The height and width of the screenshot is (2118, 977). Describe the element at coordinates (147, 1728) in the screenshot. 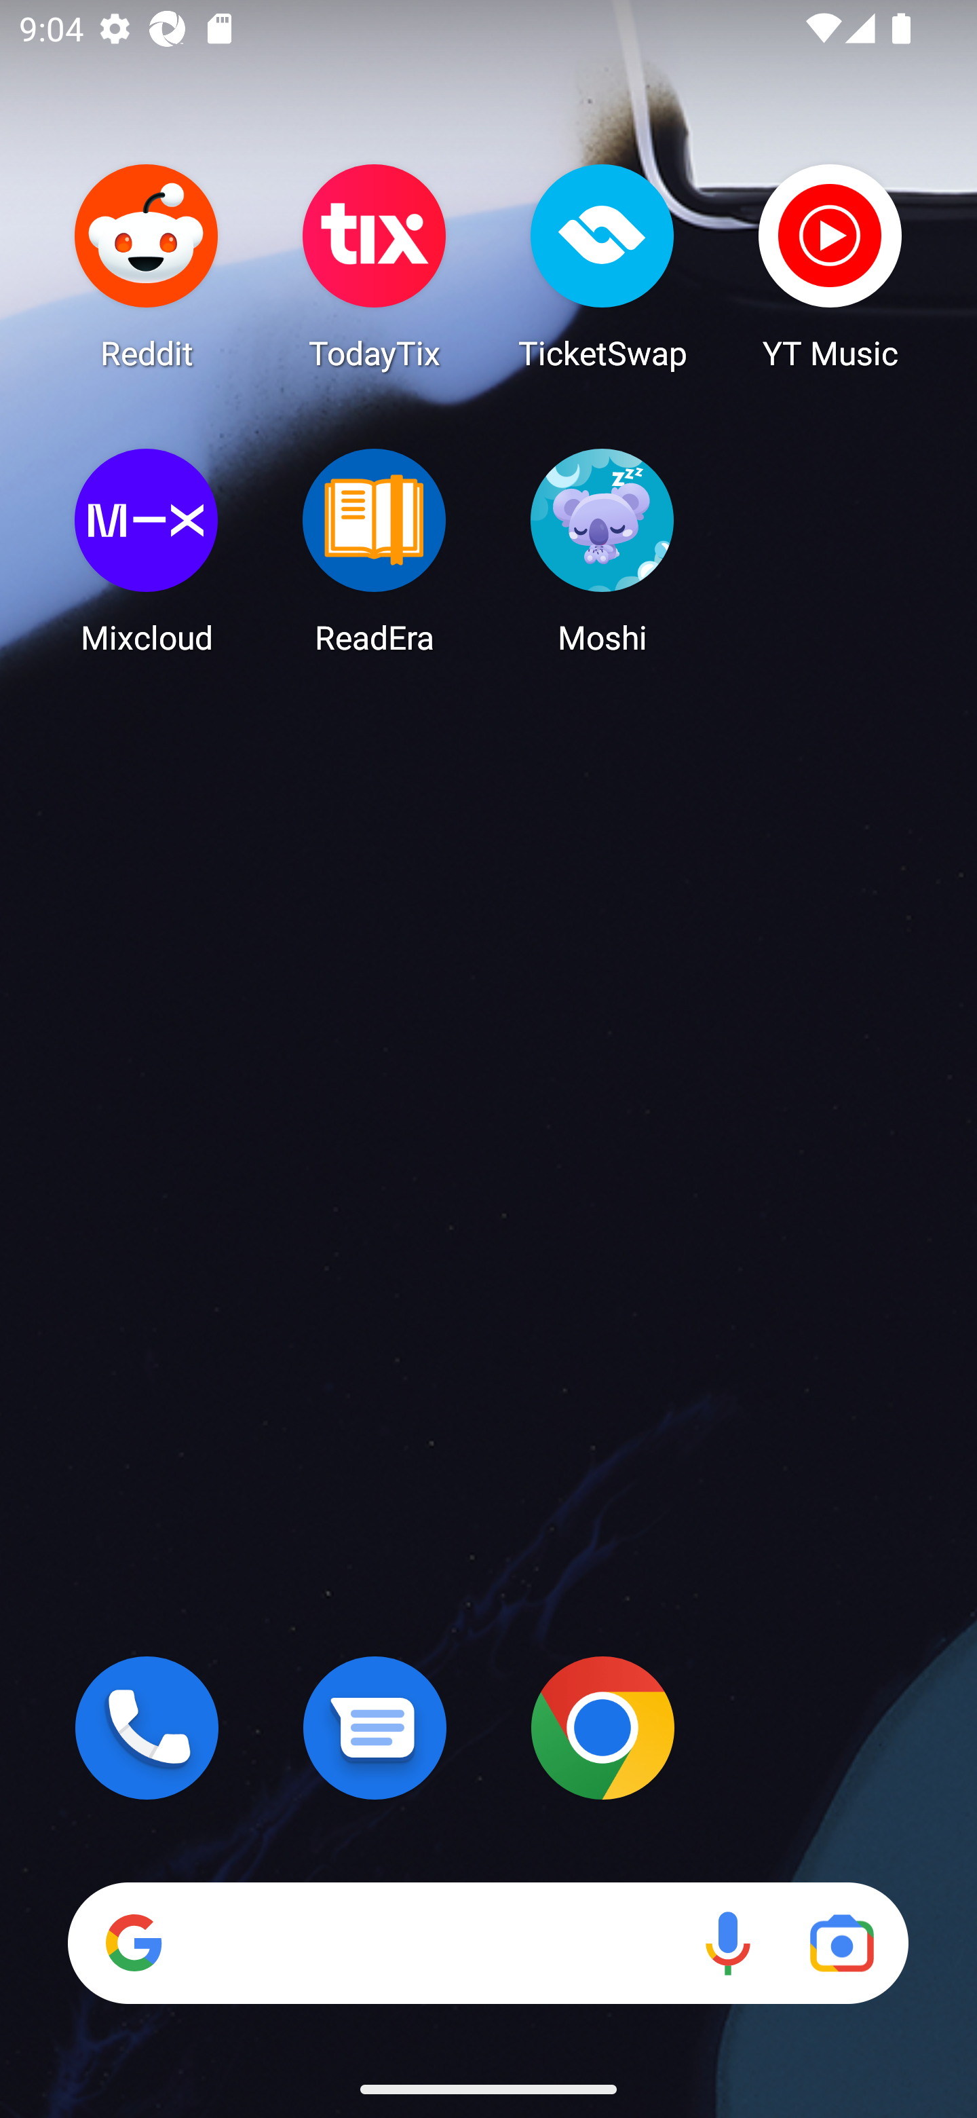

I see `Phone` at that location.